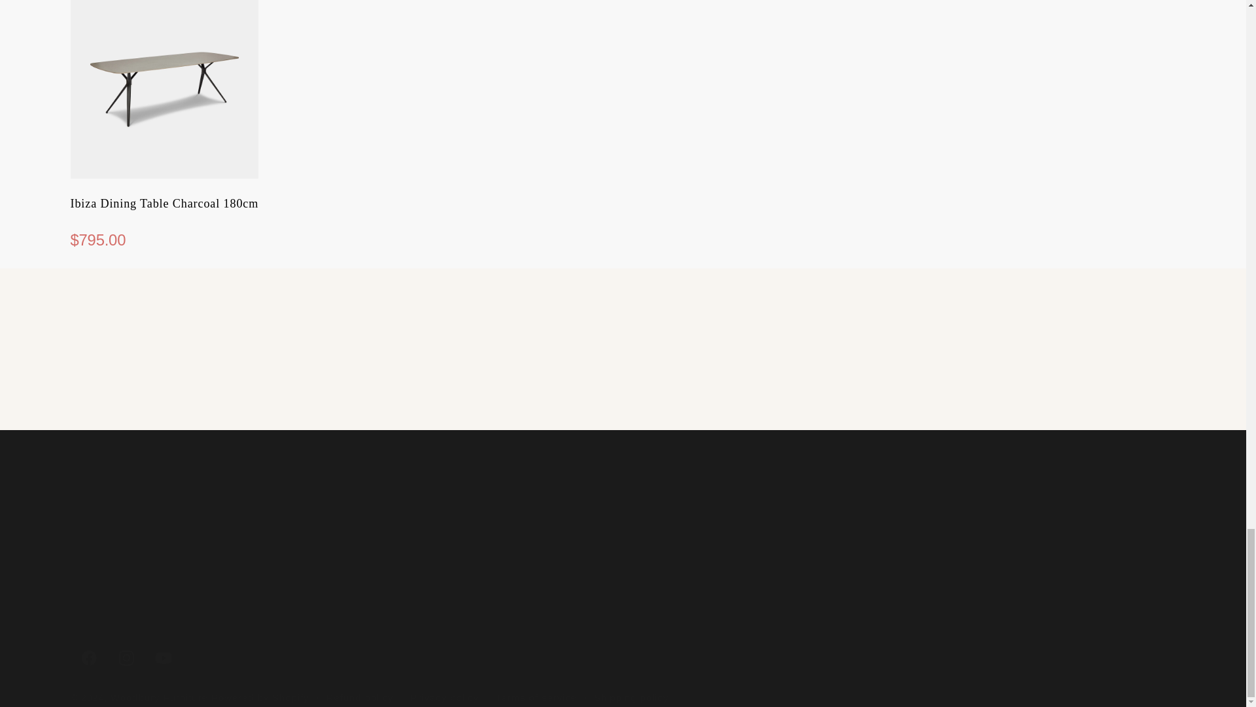 The height and width of the screenshot is (707, 1256). Describe the element at coordinates (623, 383) in the screenshot. I see `Contact Us` at that location.